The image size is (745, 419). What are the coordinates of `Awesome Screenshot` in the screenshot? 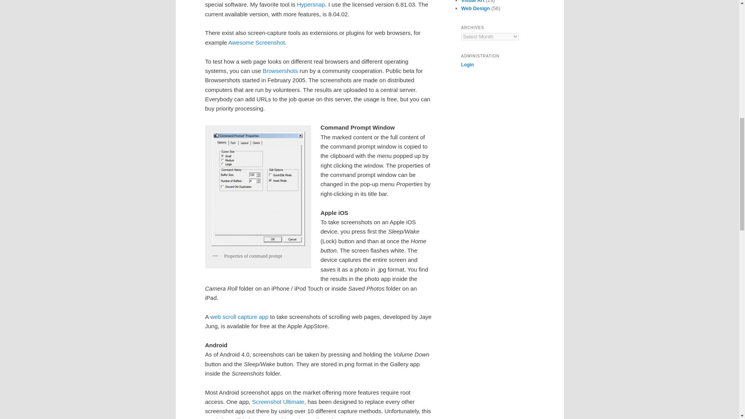 It's located at (257, 42).